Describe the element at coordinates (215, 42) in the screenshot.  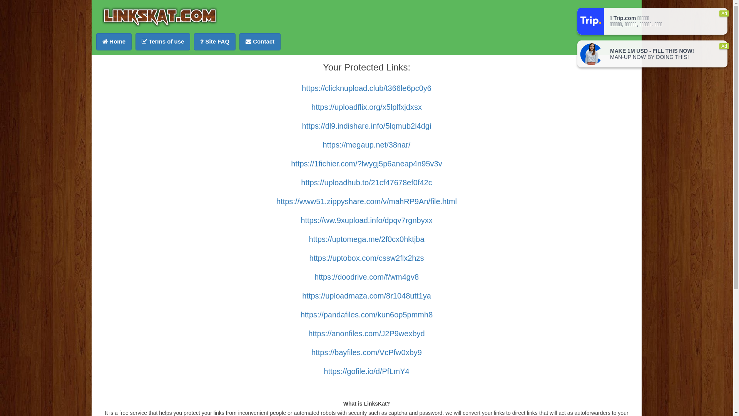
I see `Site FAQ` at that location.